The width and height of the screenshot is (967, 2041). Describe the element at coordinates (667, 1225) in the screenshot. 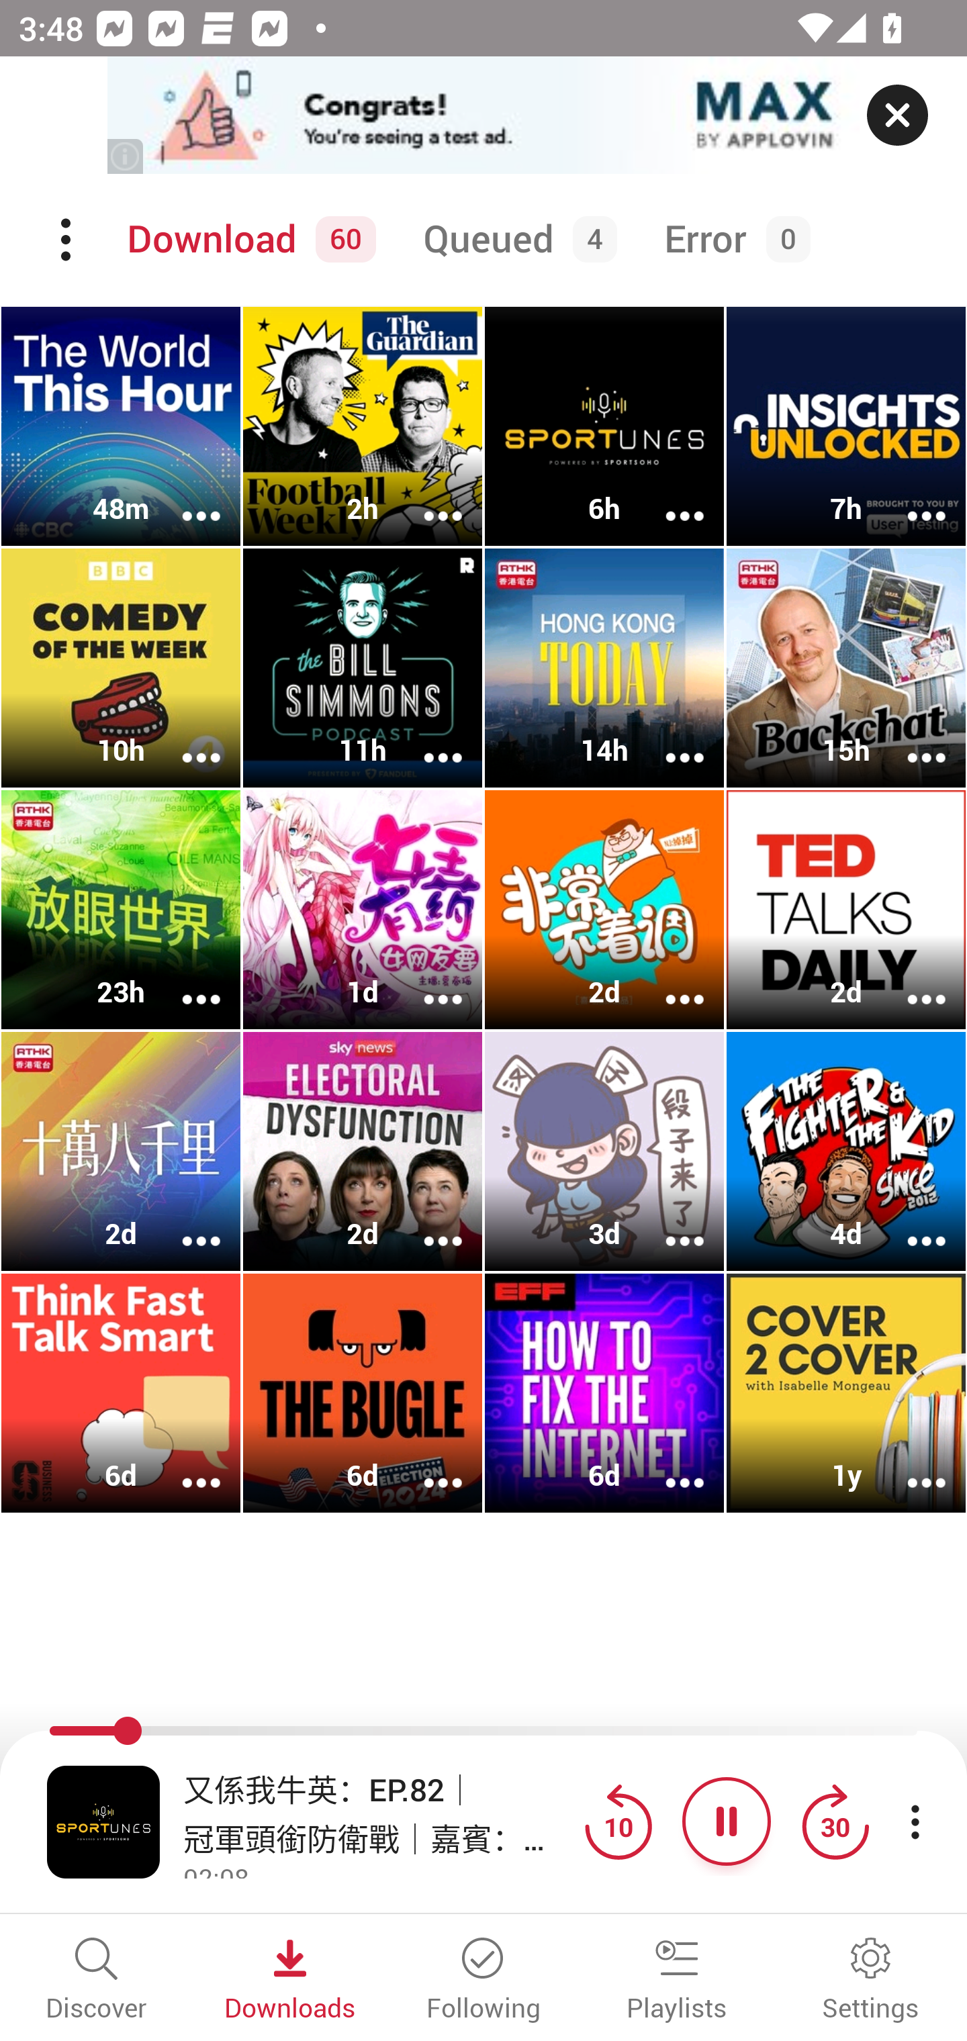

I see `More options` at that location.